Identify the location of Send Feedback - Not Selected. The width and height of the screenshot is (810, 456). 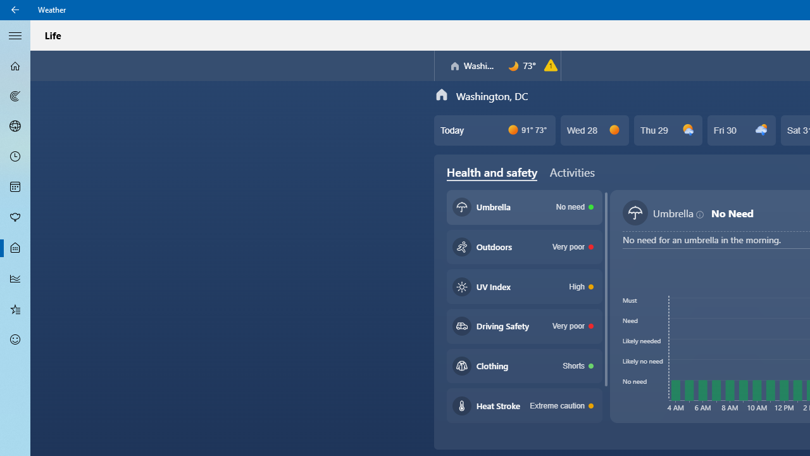
(15, 339).